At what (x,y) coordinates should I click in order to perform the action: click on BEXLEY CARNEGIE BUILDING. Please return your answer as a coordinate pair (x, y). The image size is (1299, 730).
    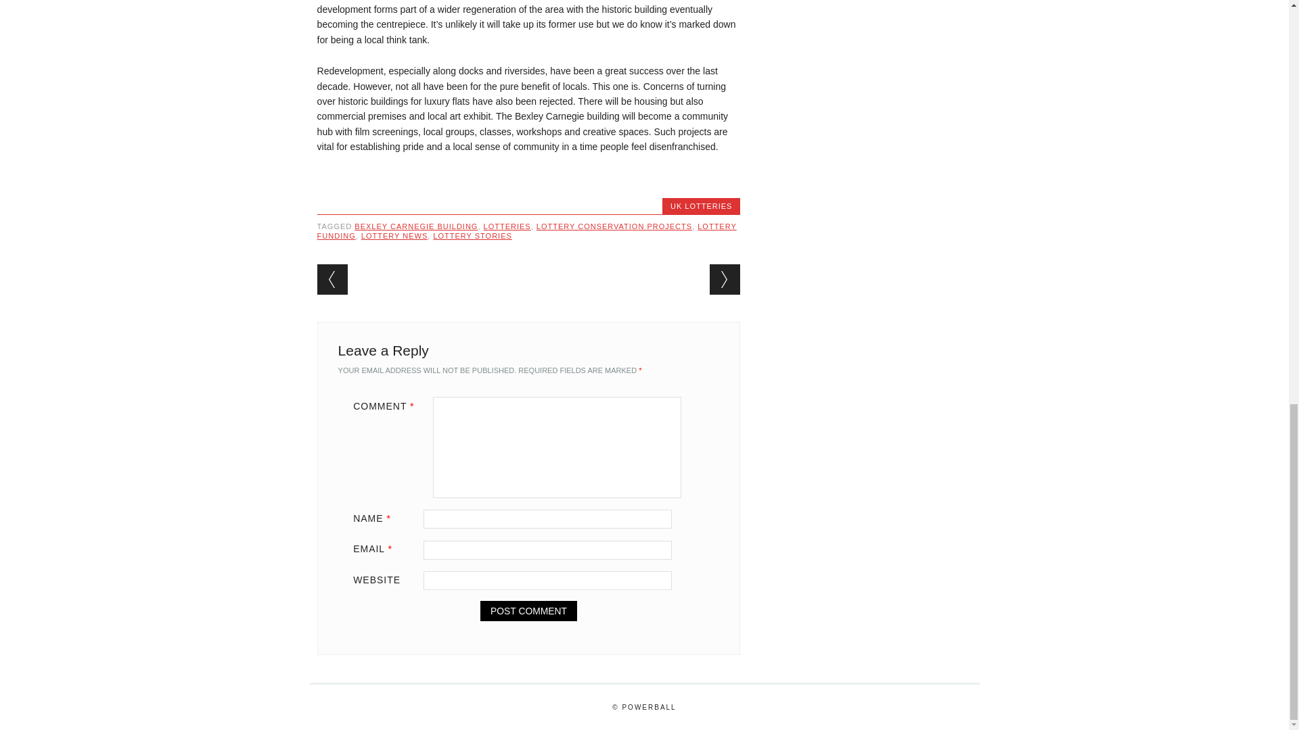
    Looking at the image, I should click on (416, 226).